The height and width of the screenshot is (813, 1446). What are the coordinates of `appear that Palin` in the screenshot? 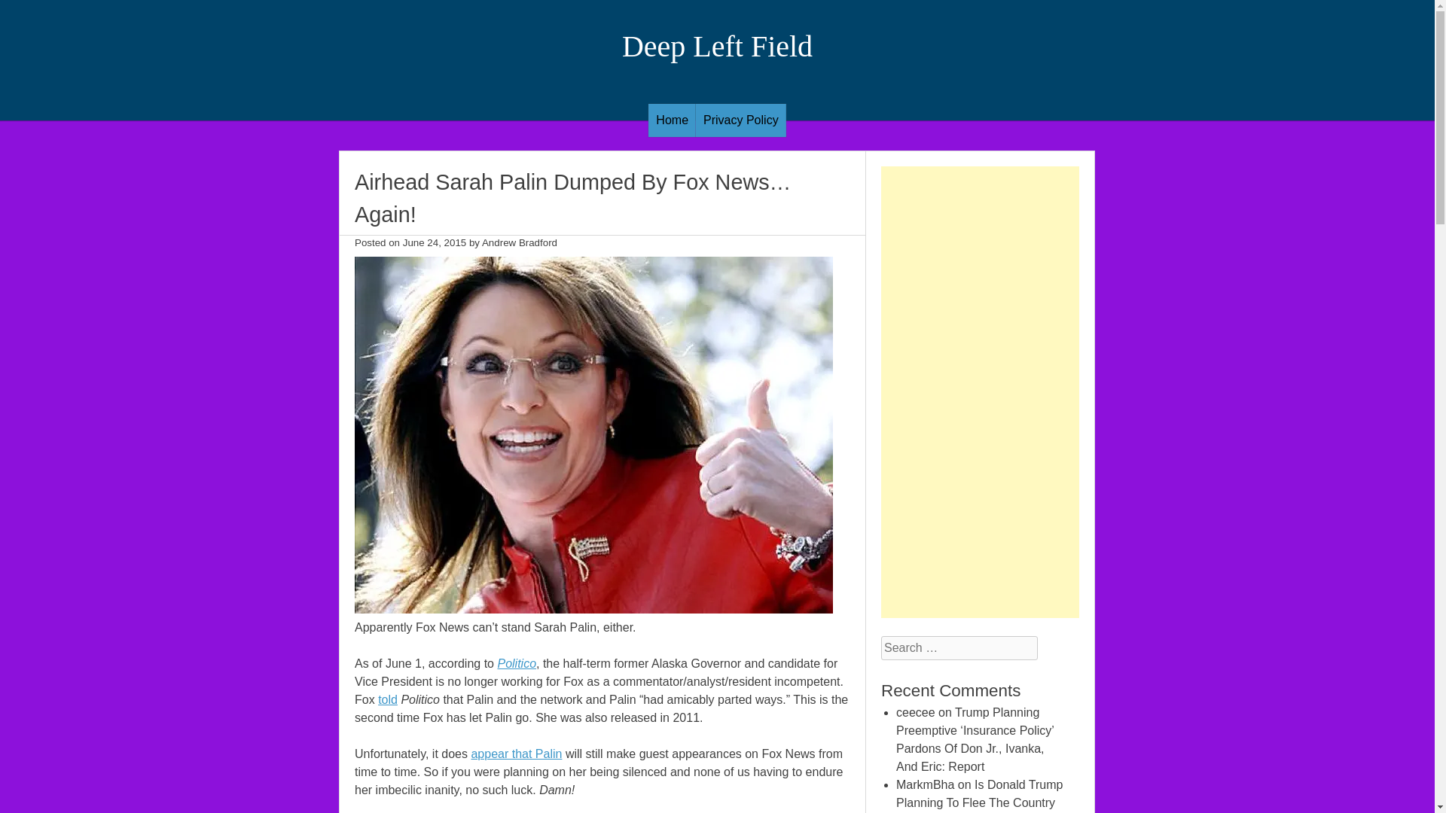 It's located at (517, 753).